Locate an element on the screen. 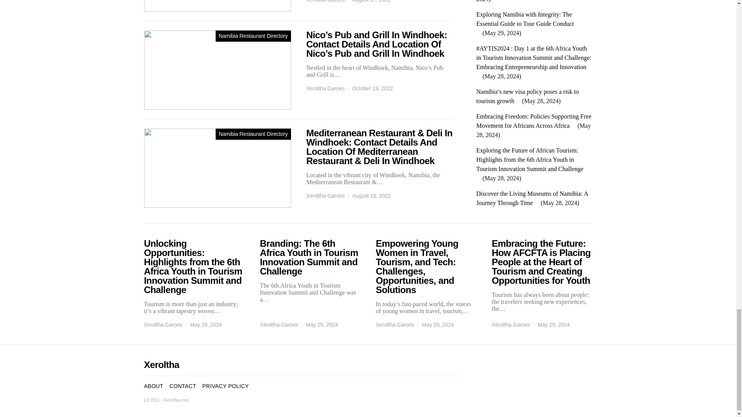 The width and height of the screenshot is (742, 417). View all posts by Xeroltha Garoes is located at coordinates (325, 88).